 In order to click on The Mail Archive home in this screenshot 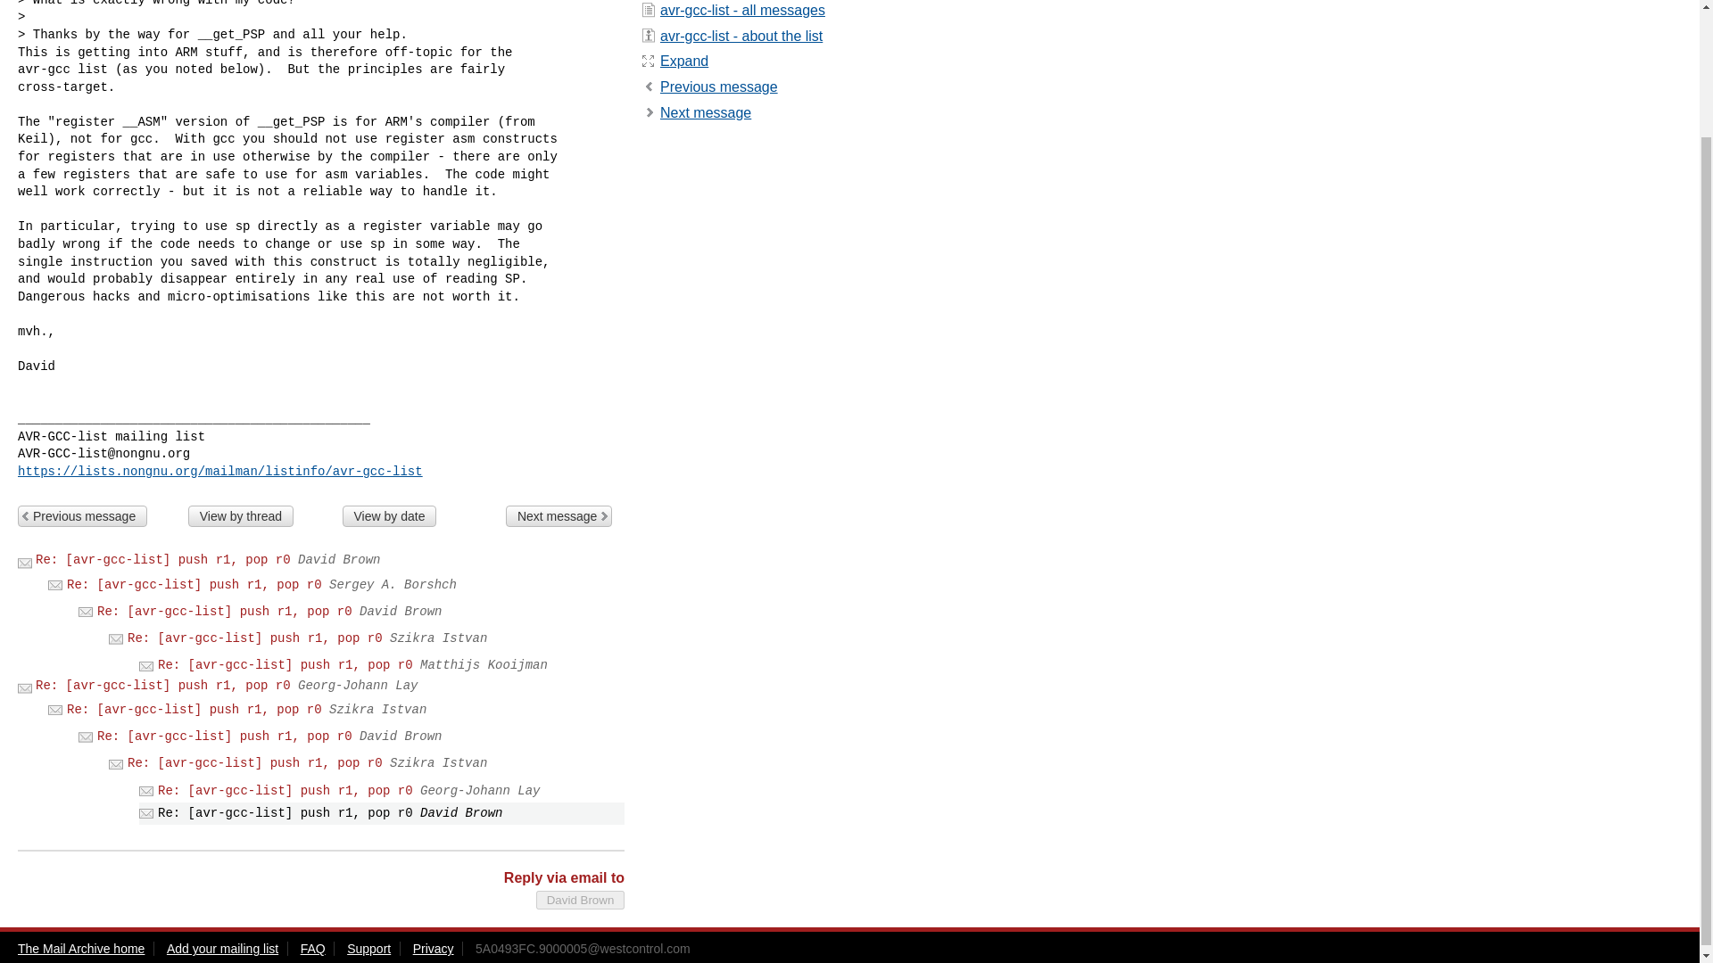, I will do `click(80, 949)`.